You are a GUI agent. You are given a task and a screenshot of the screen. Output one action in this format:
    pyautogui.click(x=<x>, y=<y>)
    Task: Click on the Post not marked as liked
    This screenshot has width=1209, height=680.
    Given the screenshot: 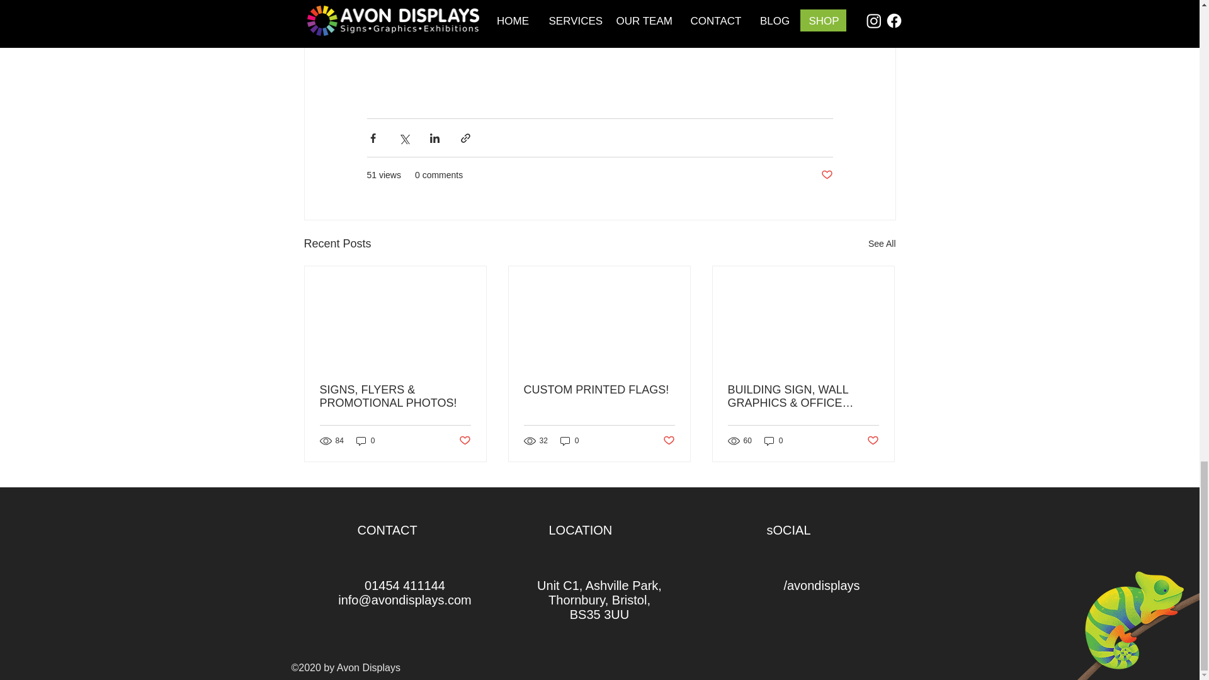 What is the action you would take?
    pyautogui.click(x=826, y=175)
    